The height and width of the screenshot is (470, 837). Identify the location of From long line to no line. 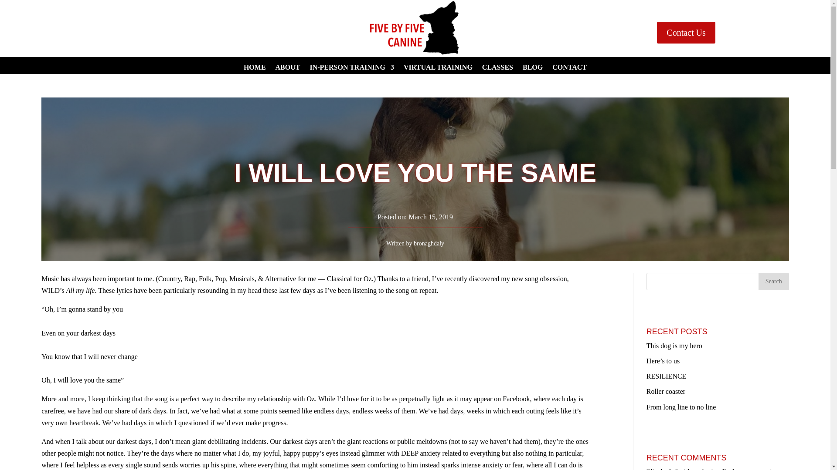
(681, 406).